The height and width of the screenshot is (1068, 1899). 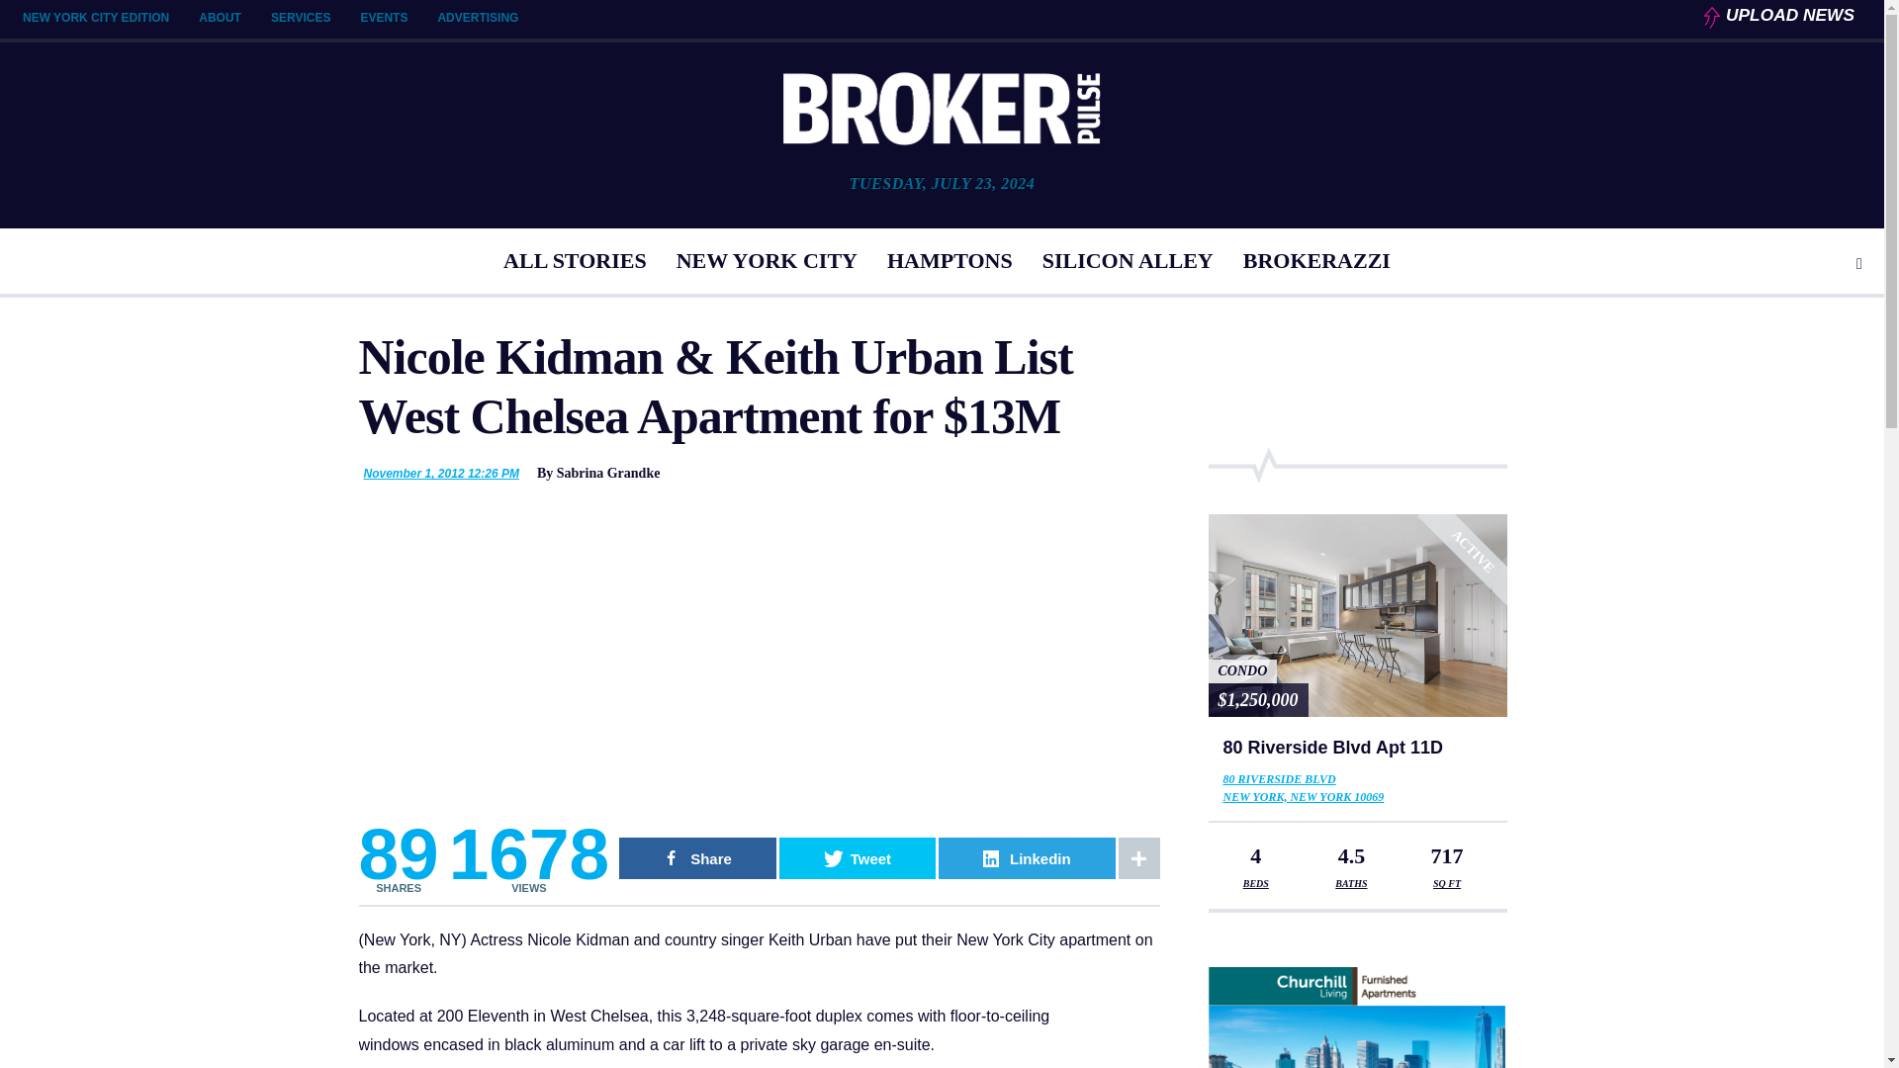 I want to click on BROKERAZZI, so click(x=1316, y=261).